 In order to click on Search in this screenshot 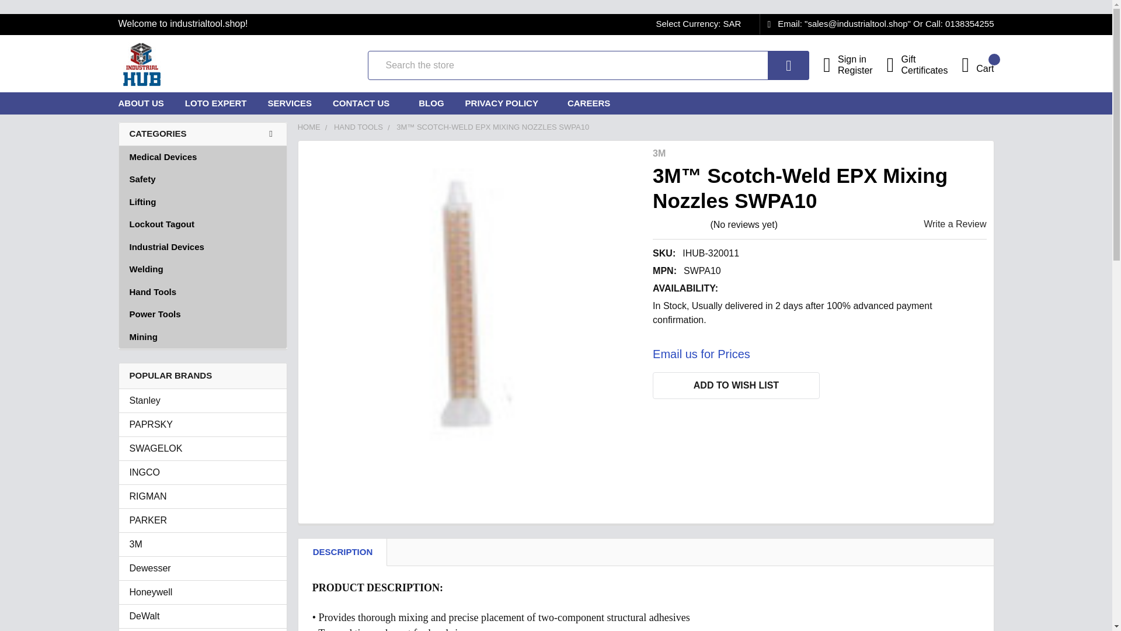, I will do `click(772, 65)`.